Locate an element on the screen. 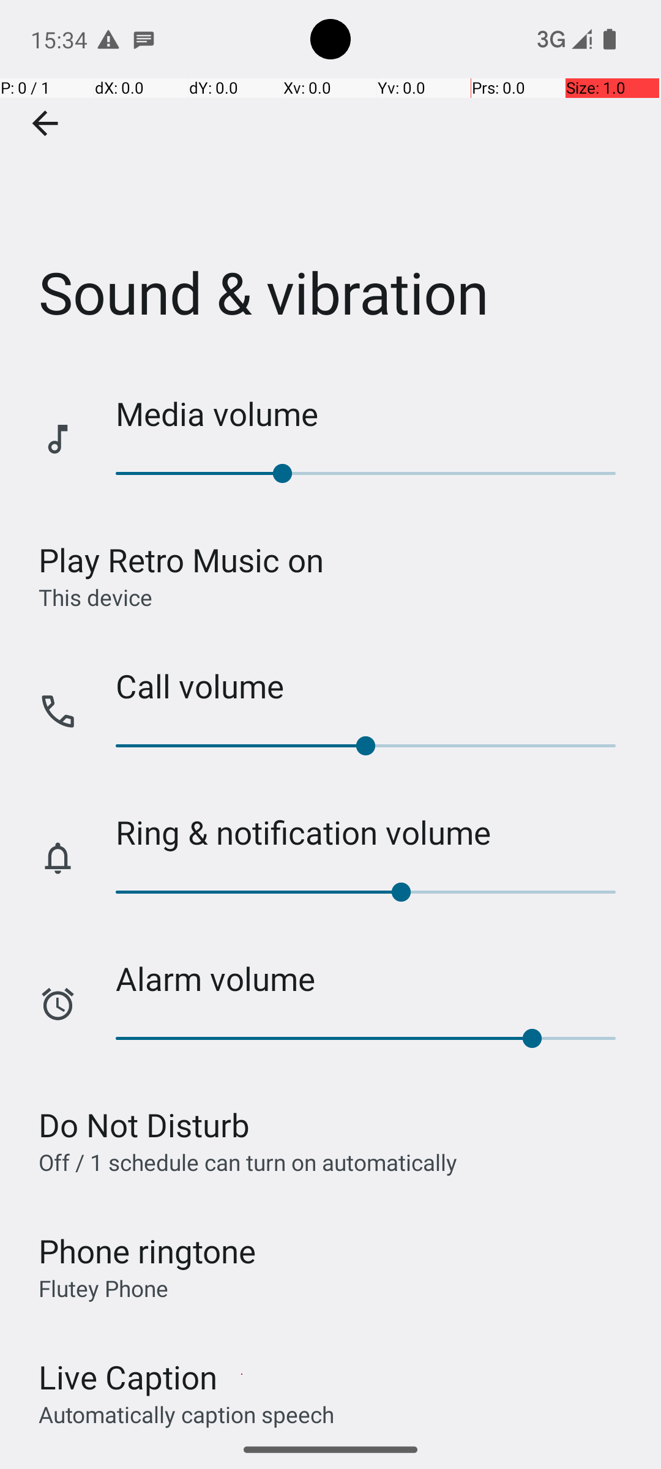  Ring & notification volume is located at coordinates (376, 832).